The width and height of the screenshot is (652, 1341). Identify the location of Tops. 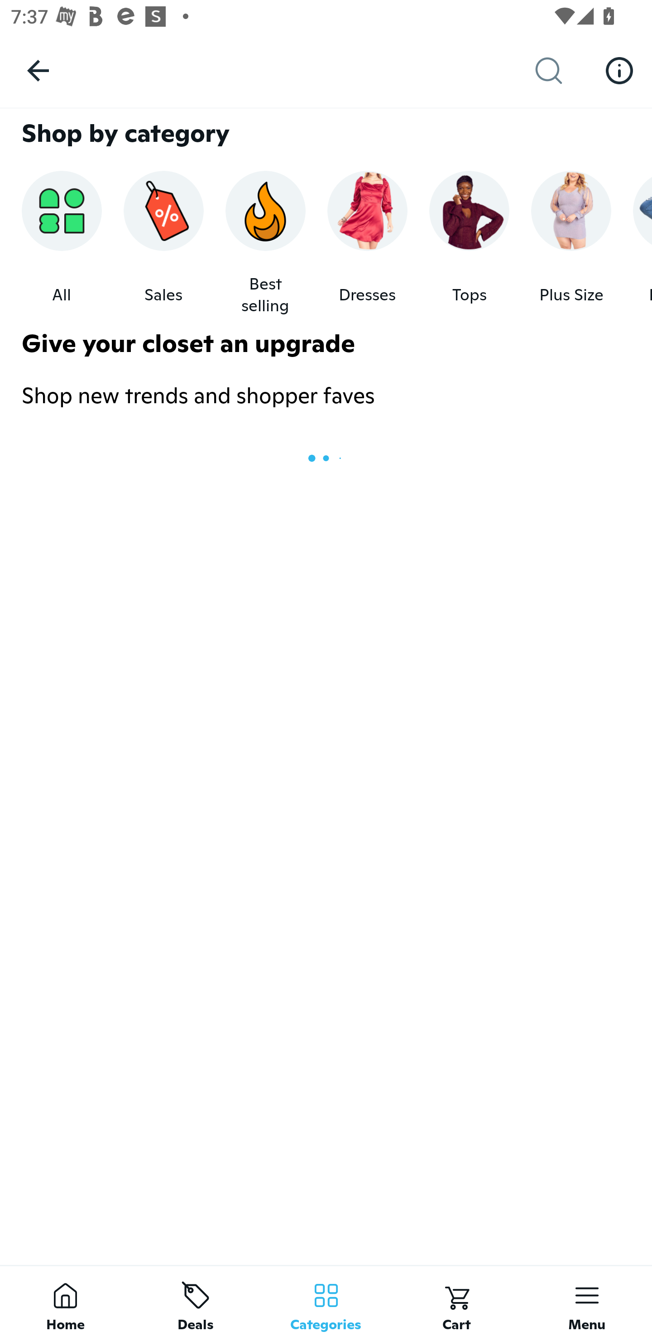
(469, 243).